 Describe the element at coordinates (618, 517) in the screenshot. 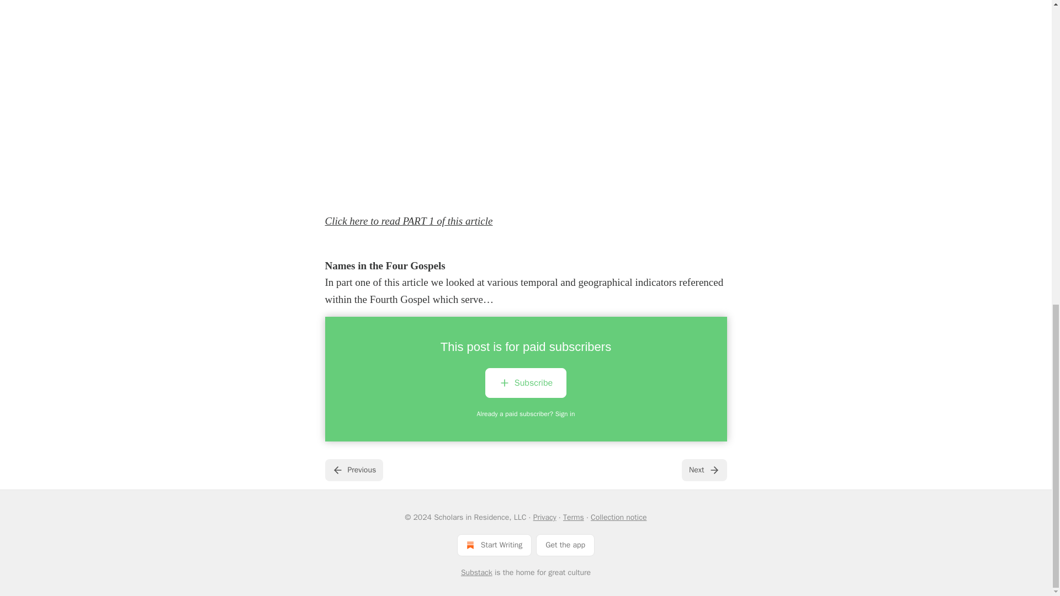

I see `Collection notice` at that location.